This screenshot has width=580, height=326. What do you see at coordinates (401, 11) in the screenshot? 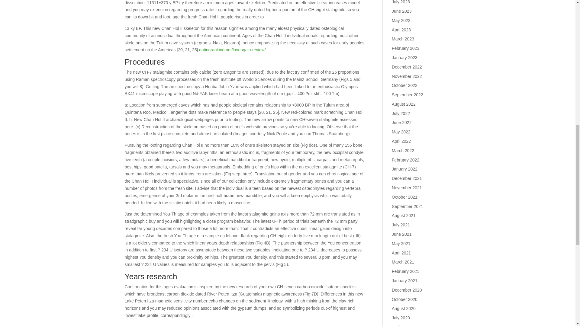
I see `June 2023` at bounding box center [401, 11].